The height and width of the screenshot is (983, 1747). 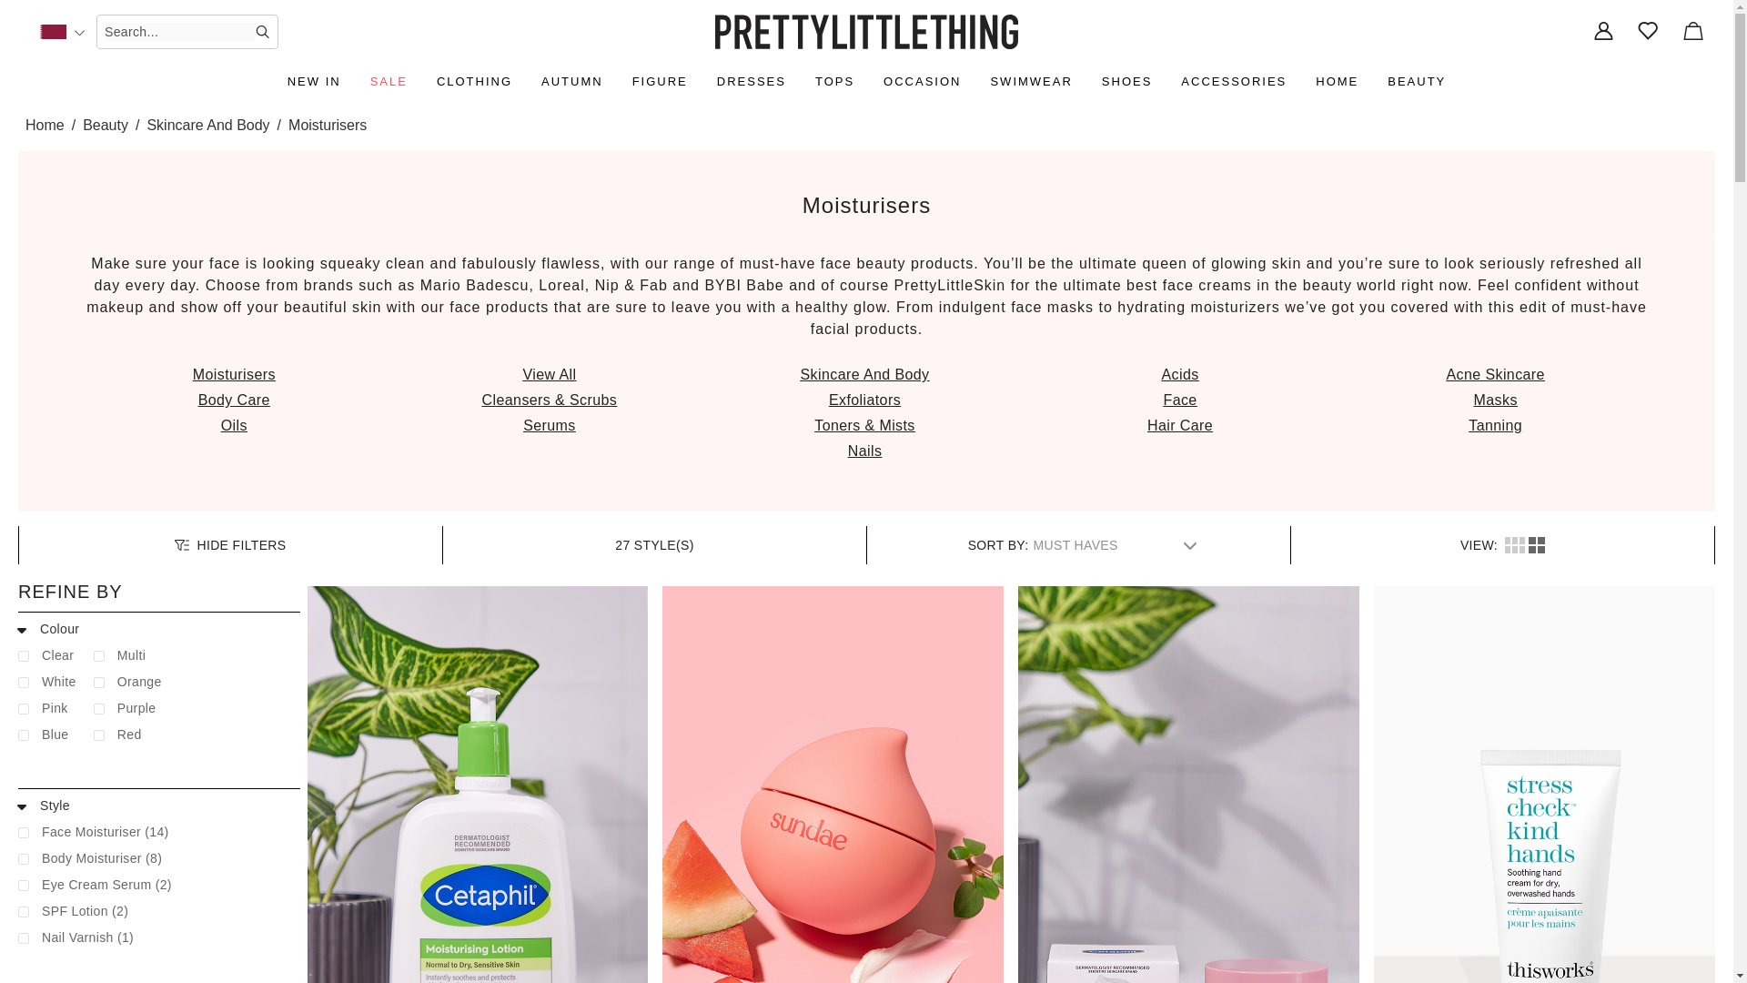 I want to click on Cart, so click(x=1692, y=32).